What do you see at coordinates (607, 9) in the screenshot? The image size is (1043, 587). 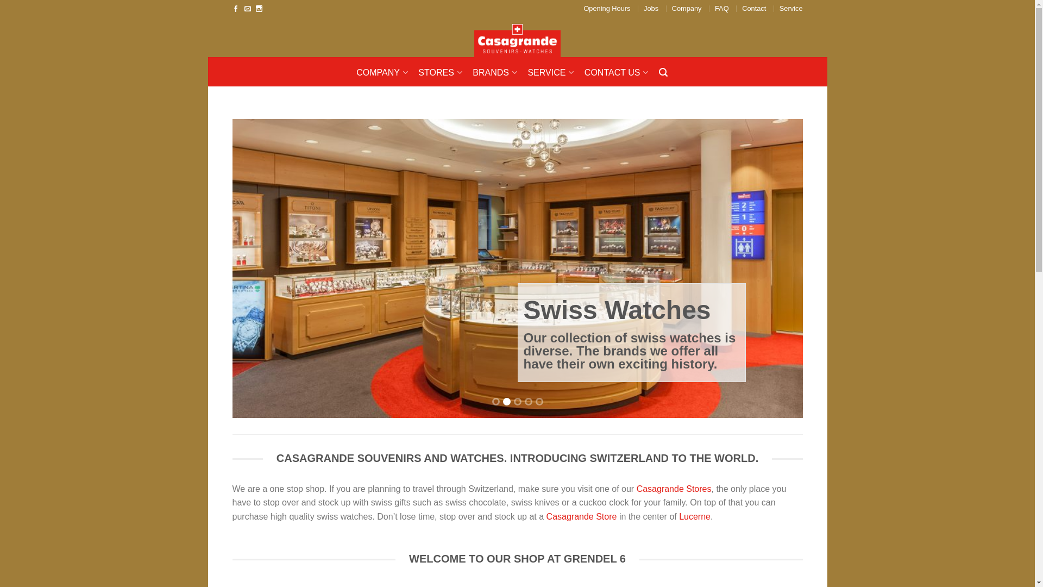 I see `Opening Hours` at bounding box center [607, 9].